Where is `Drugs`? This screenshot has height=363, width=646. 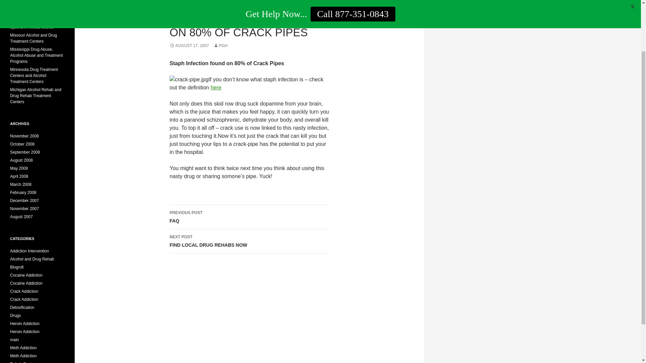 Drugs is located at coordinates (15, 316).